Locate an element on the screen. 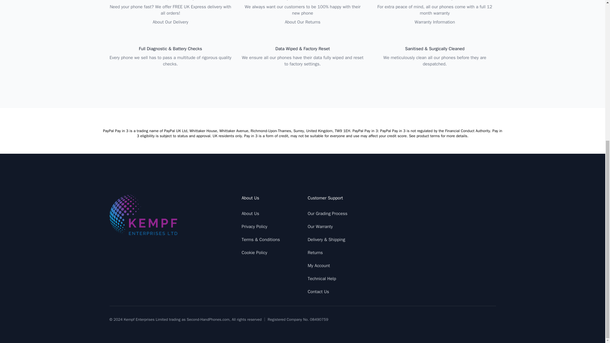 This screenshot has width=610, height=343. About Our Delivery is located at coordinates (170, 22).